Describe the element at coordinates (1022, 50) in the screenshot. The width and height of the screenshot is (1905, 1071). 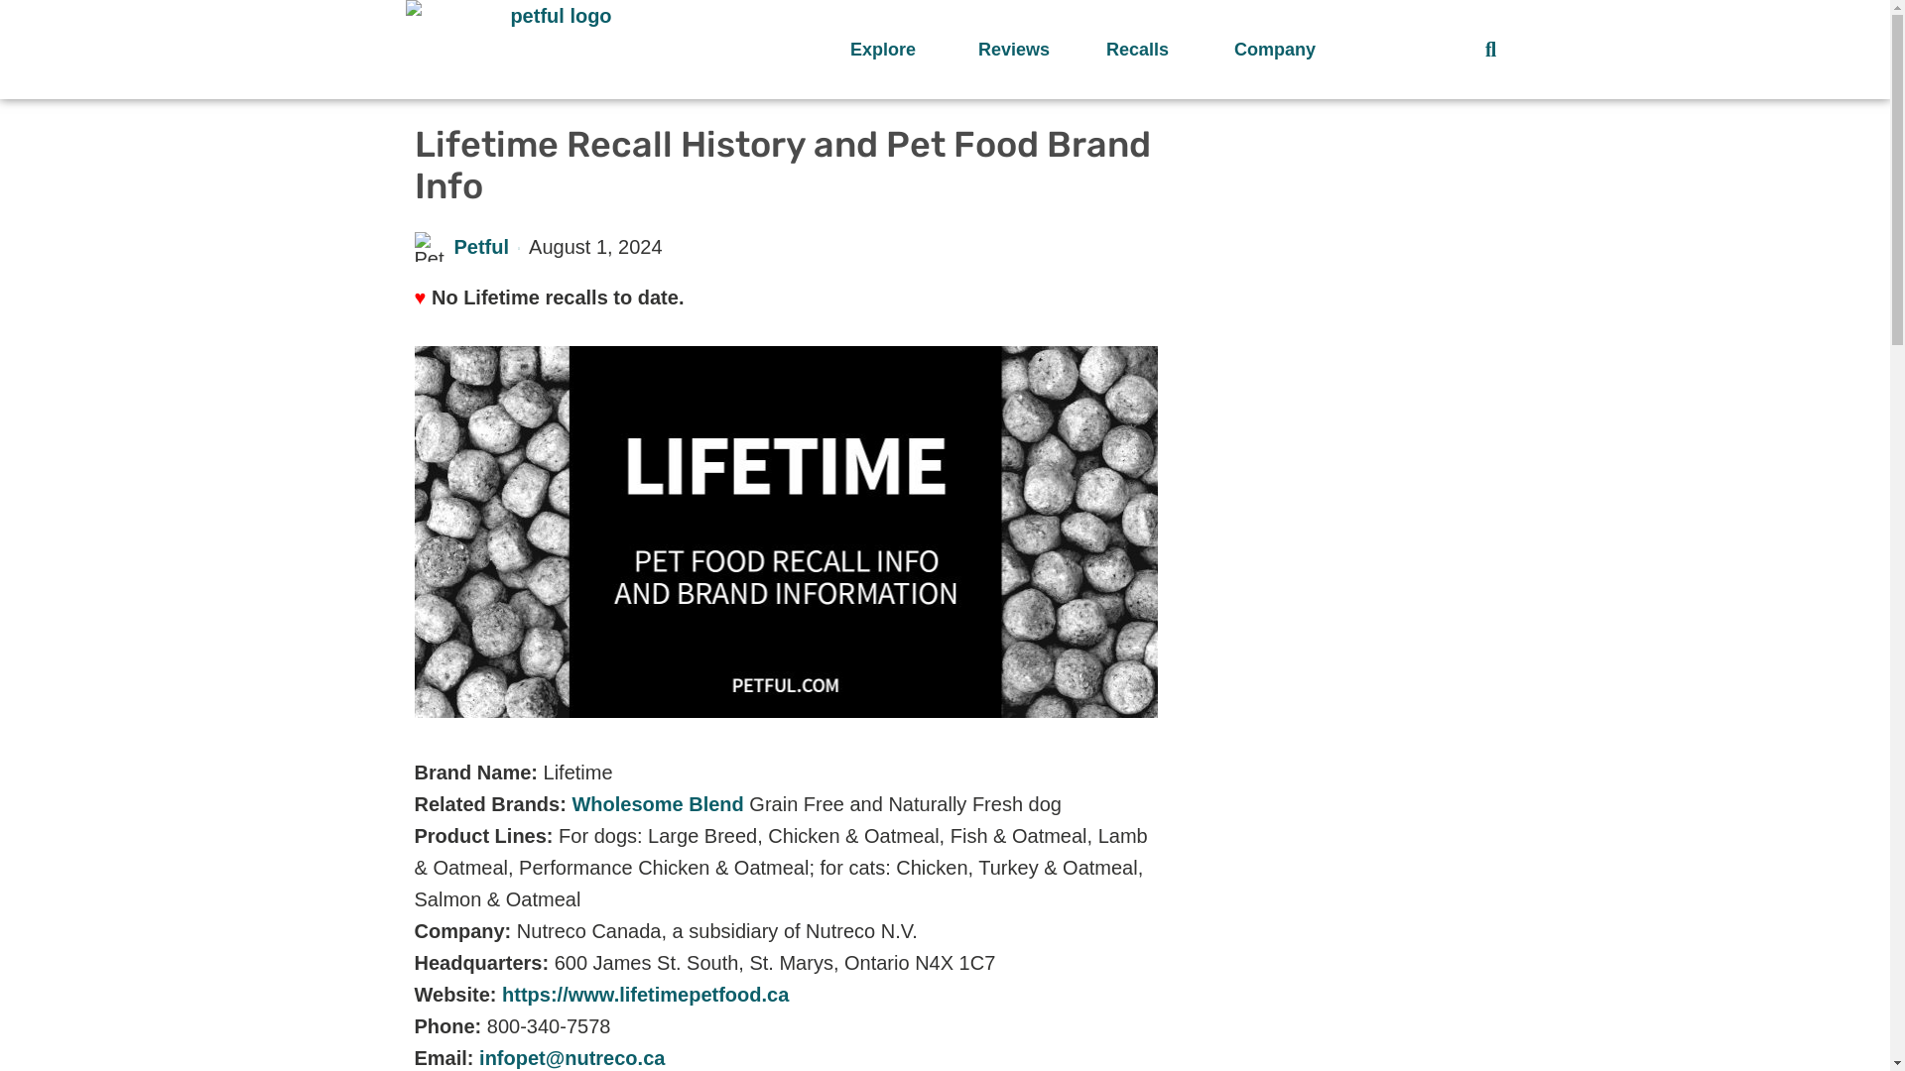
I see `Reviews` at that location.